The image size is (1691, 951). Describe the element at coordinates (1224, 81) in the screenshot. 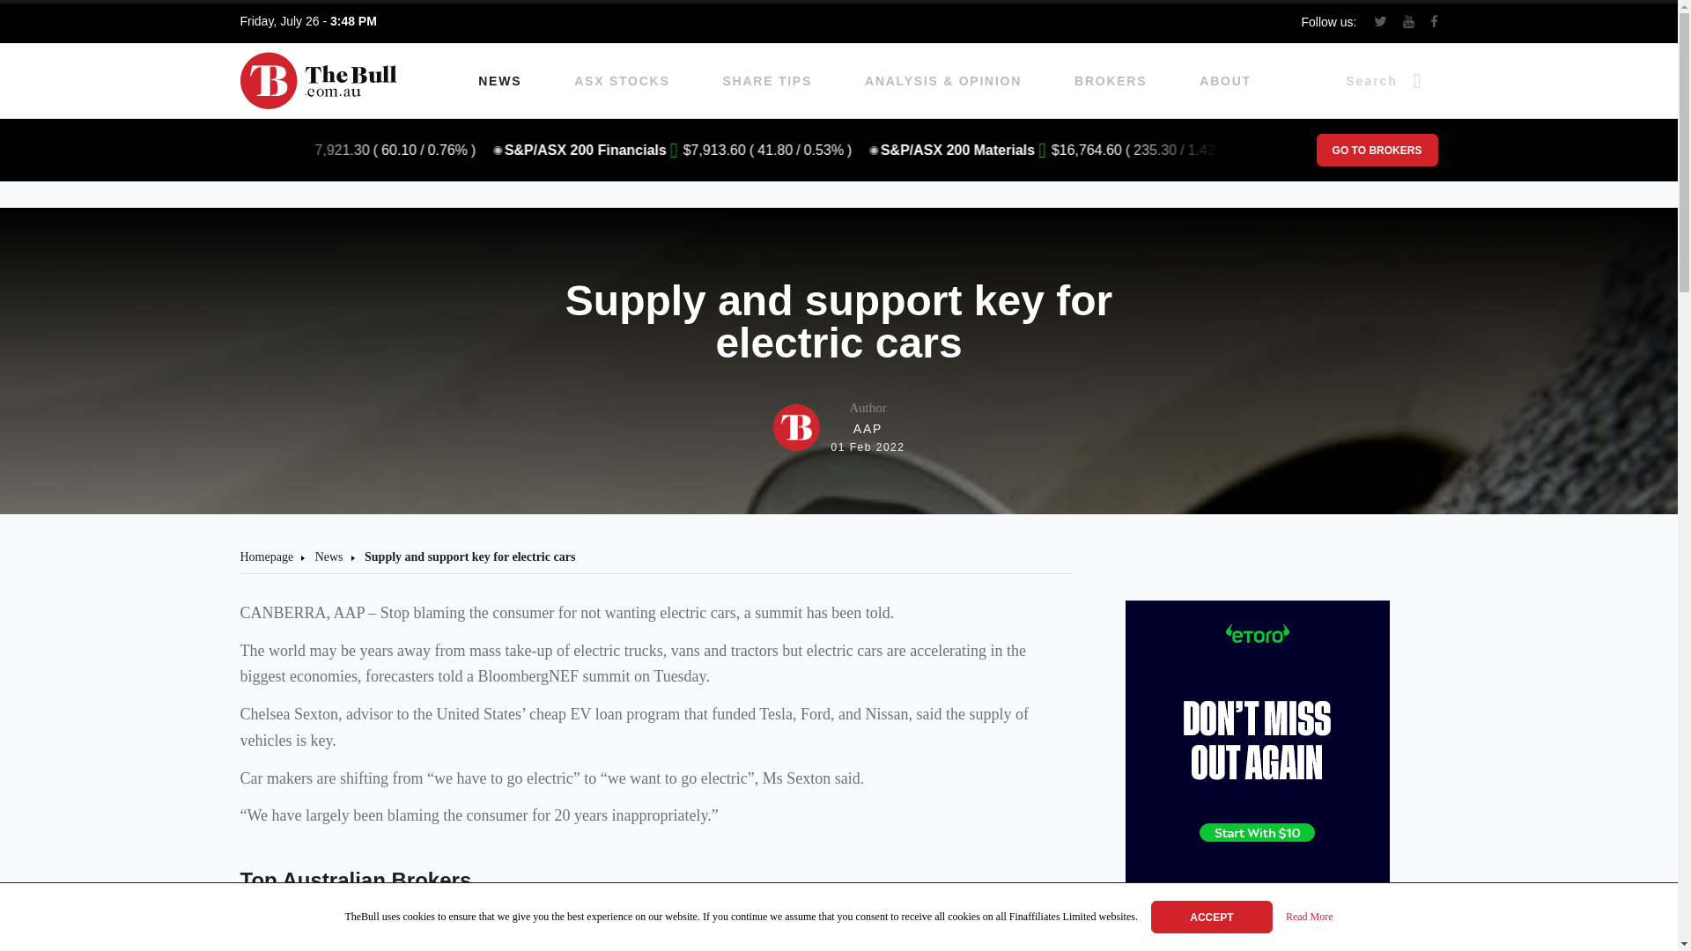

I see `ABOUT` at that location.